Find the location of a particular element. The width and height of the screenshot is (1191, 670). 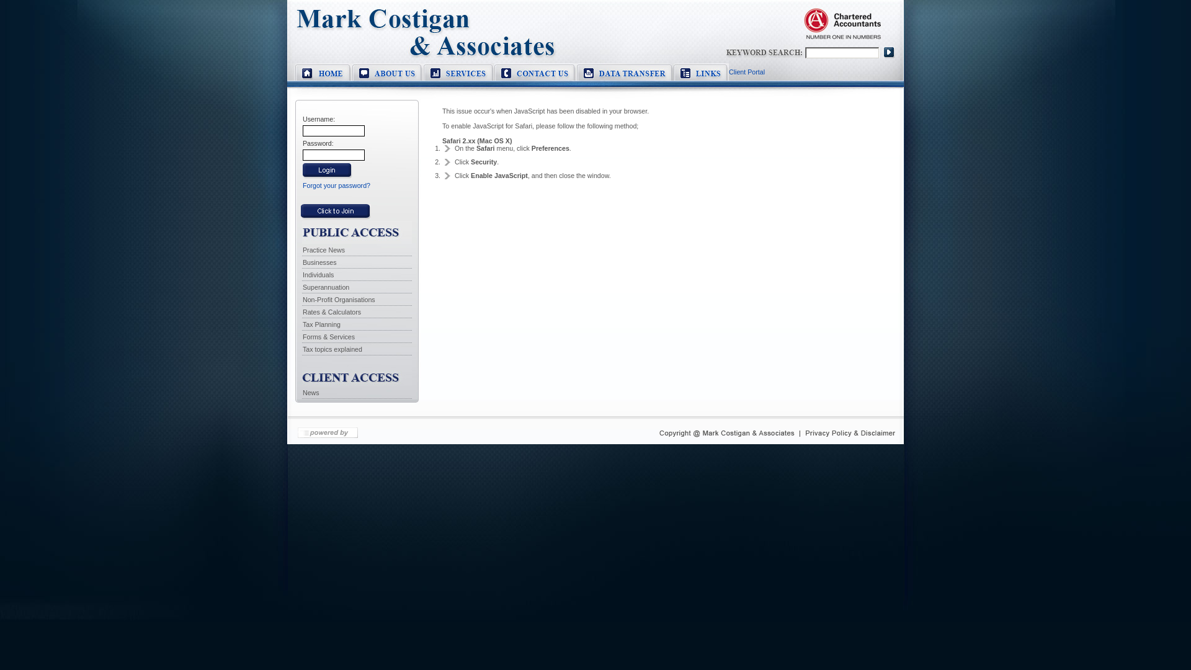

Client Portal is located at coordinates (747, 72).